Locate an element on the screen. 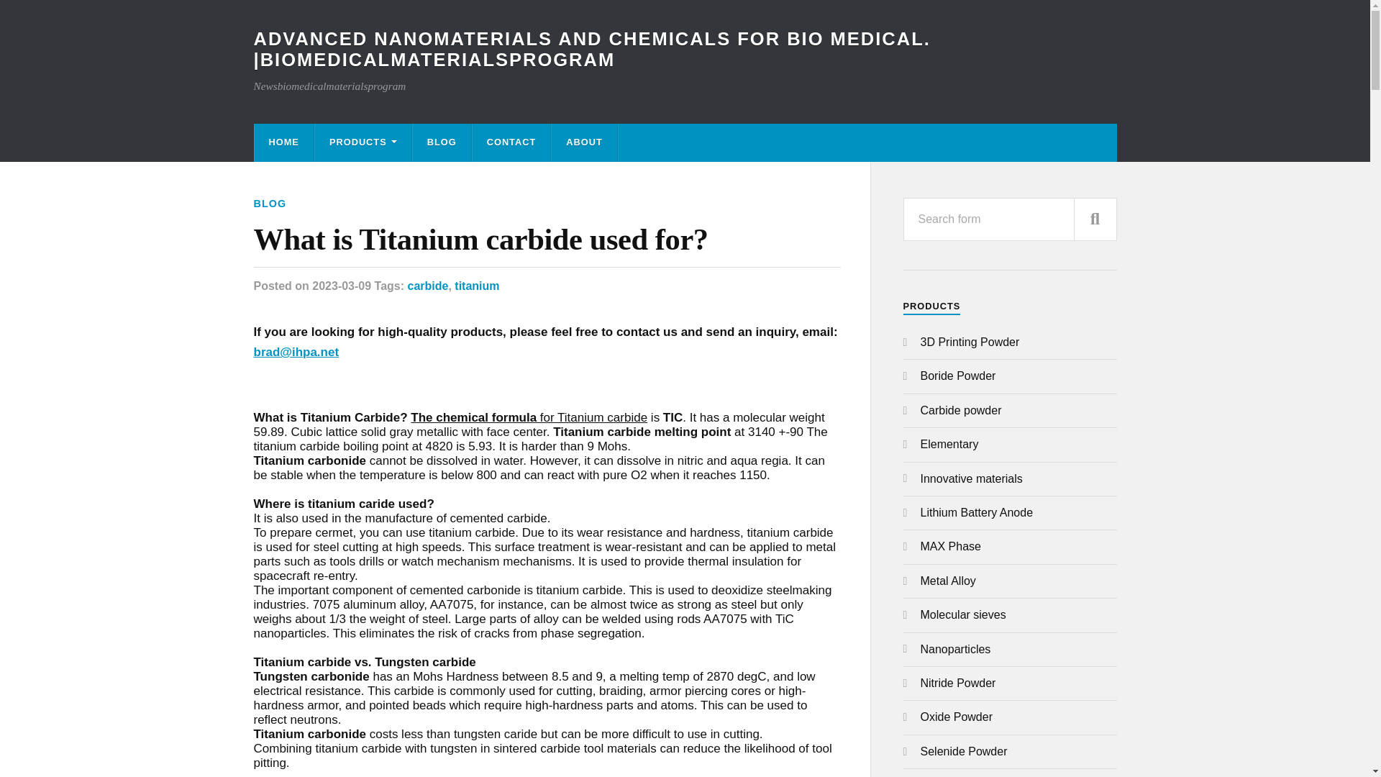 The image size is (1381, 777). PRODUCTS is located at coordinates (363, 142).